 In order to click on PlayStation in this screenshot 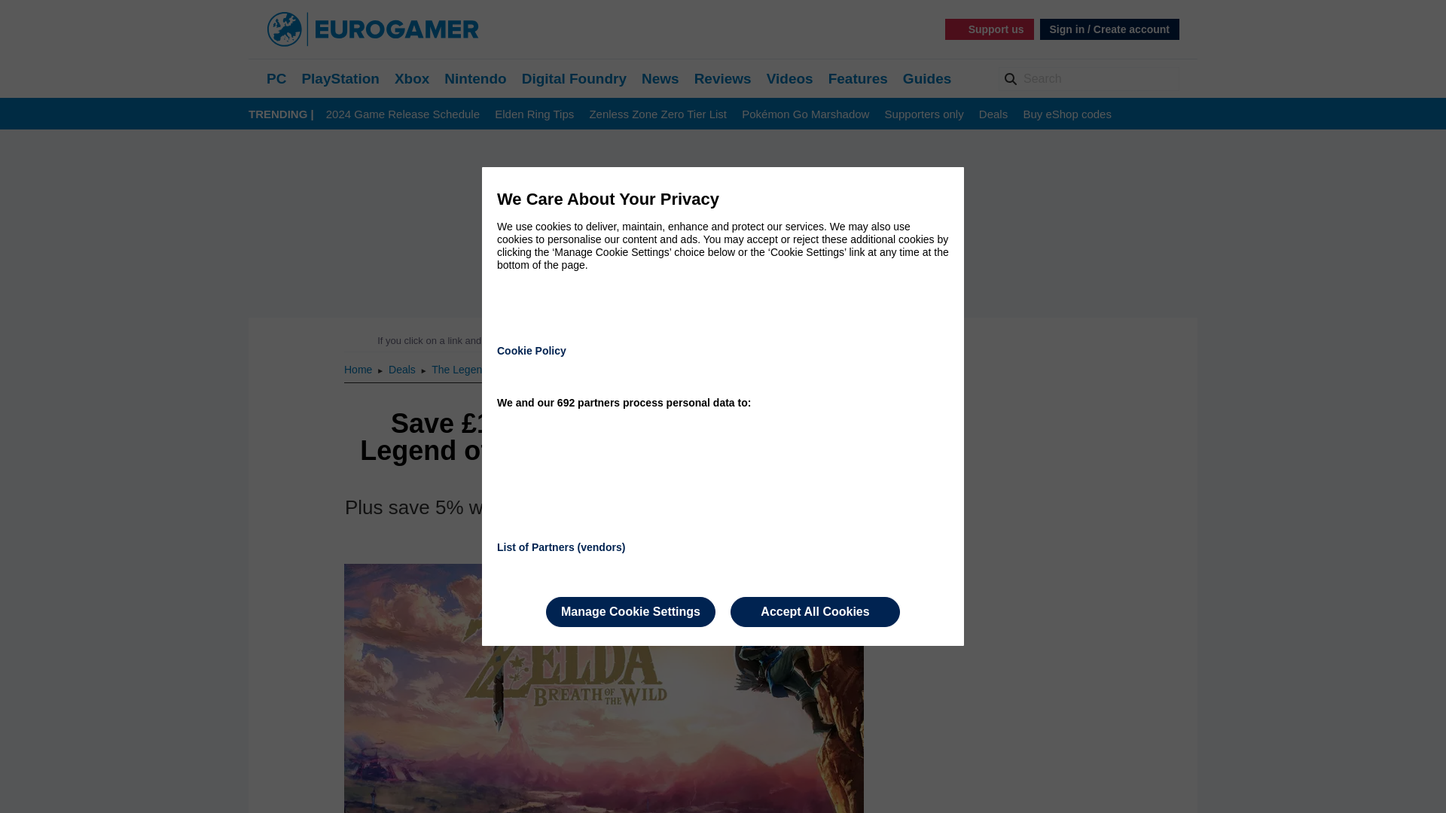, I will do `click(340, 78)`.